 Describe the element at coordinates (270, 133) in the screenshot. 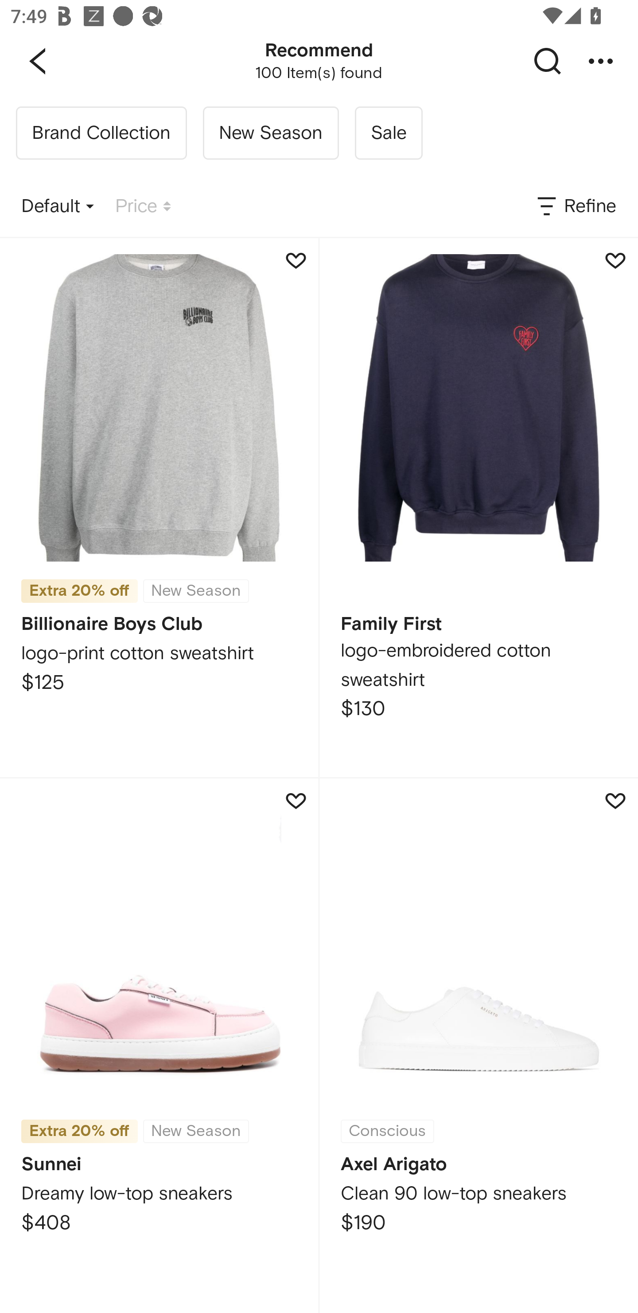

I see `New Season` at that location.